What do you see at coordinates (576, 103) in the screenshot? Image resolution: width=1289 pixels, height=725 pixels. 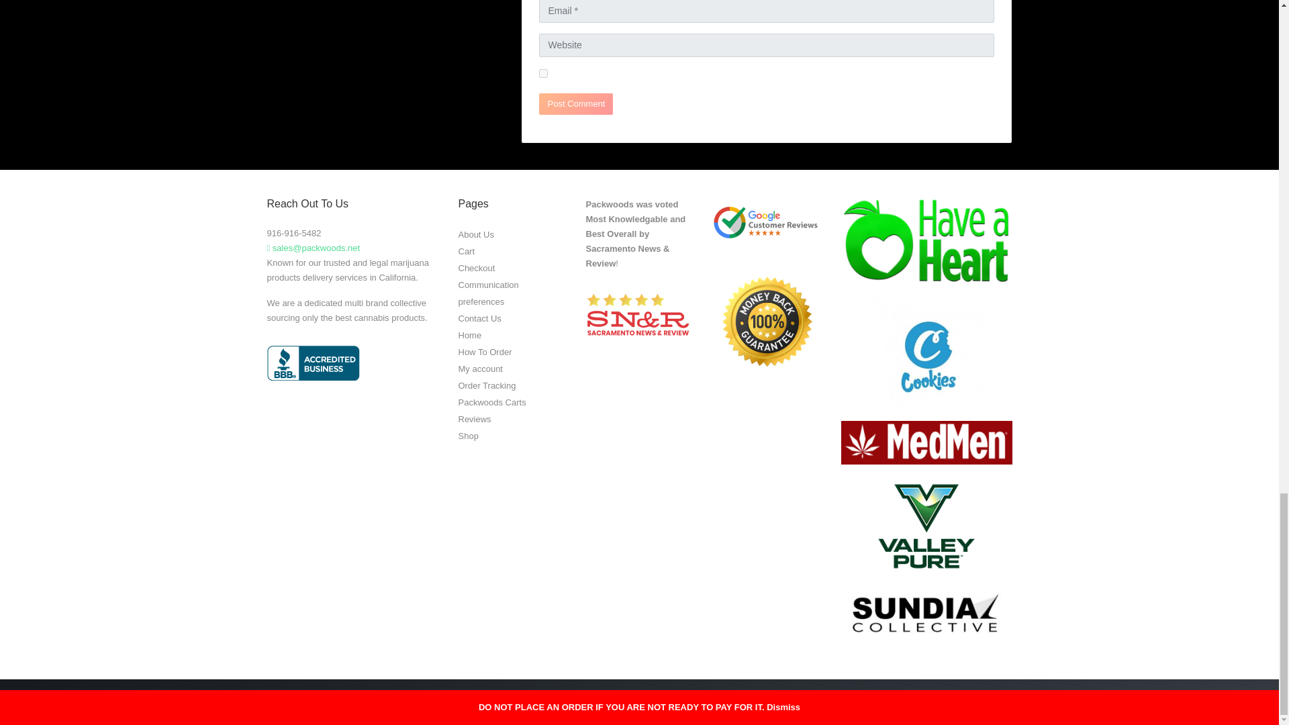 I see `Post Comment` at bounding box center [576, 103].